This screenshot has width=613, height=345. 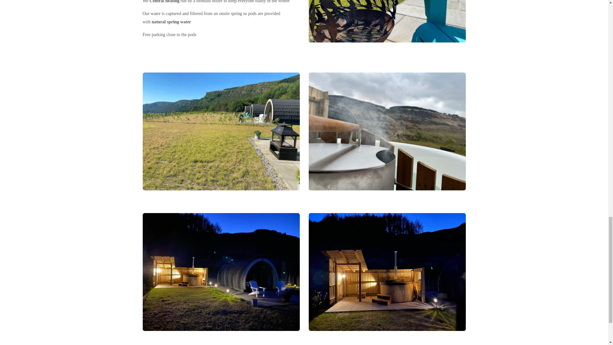 What do you see at coordinates (221, 272) in the screenshot?
I see `Image Title` at bounding box center [221, 272].